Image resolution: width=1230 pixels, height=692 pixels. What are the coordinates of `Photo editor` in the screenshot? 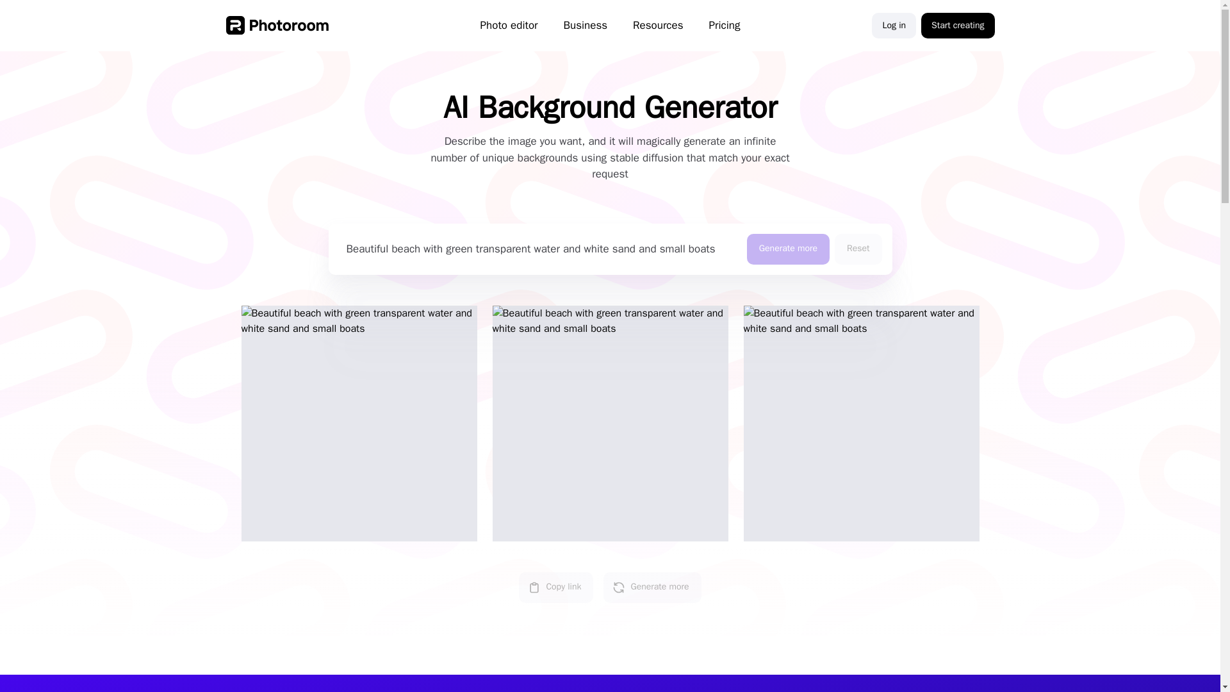 It's located at (509, 26).